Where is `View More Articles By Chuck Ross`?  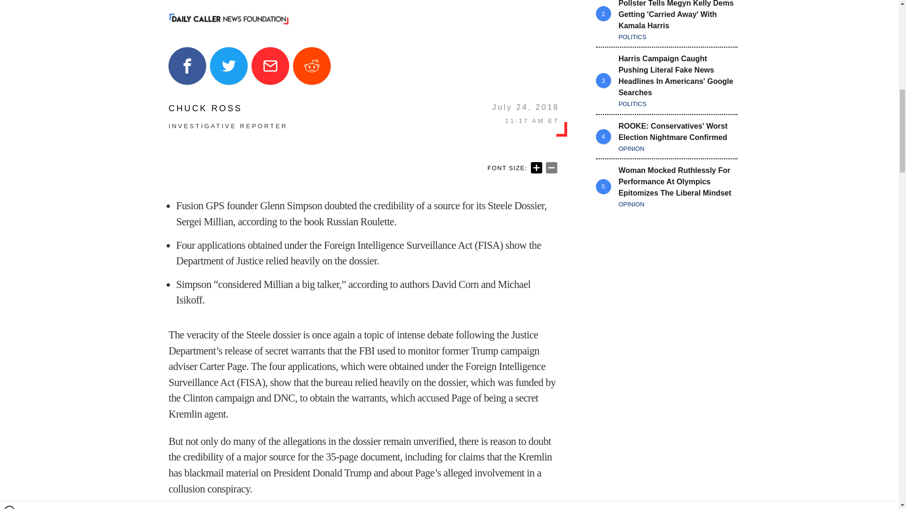 View More Articles By Chuck Ross is located at coordinates (227, 108).